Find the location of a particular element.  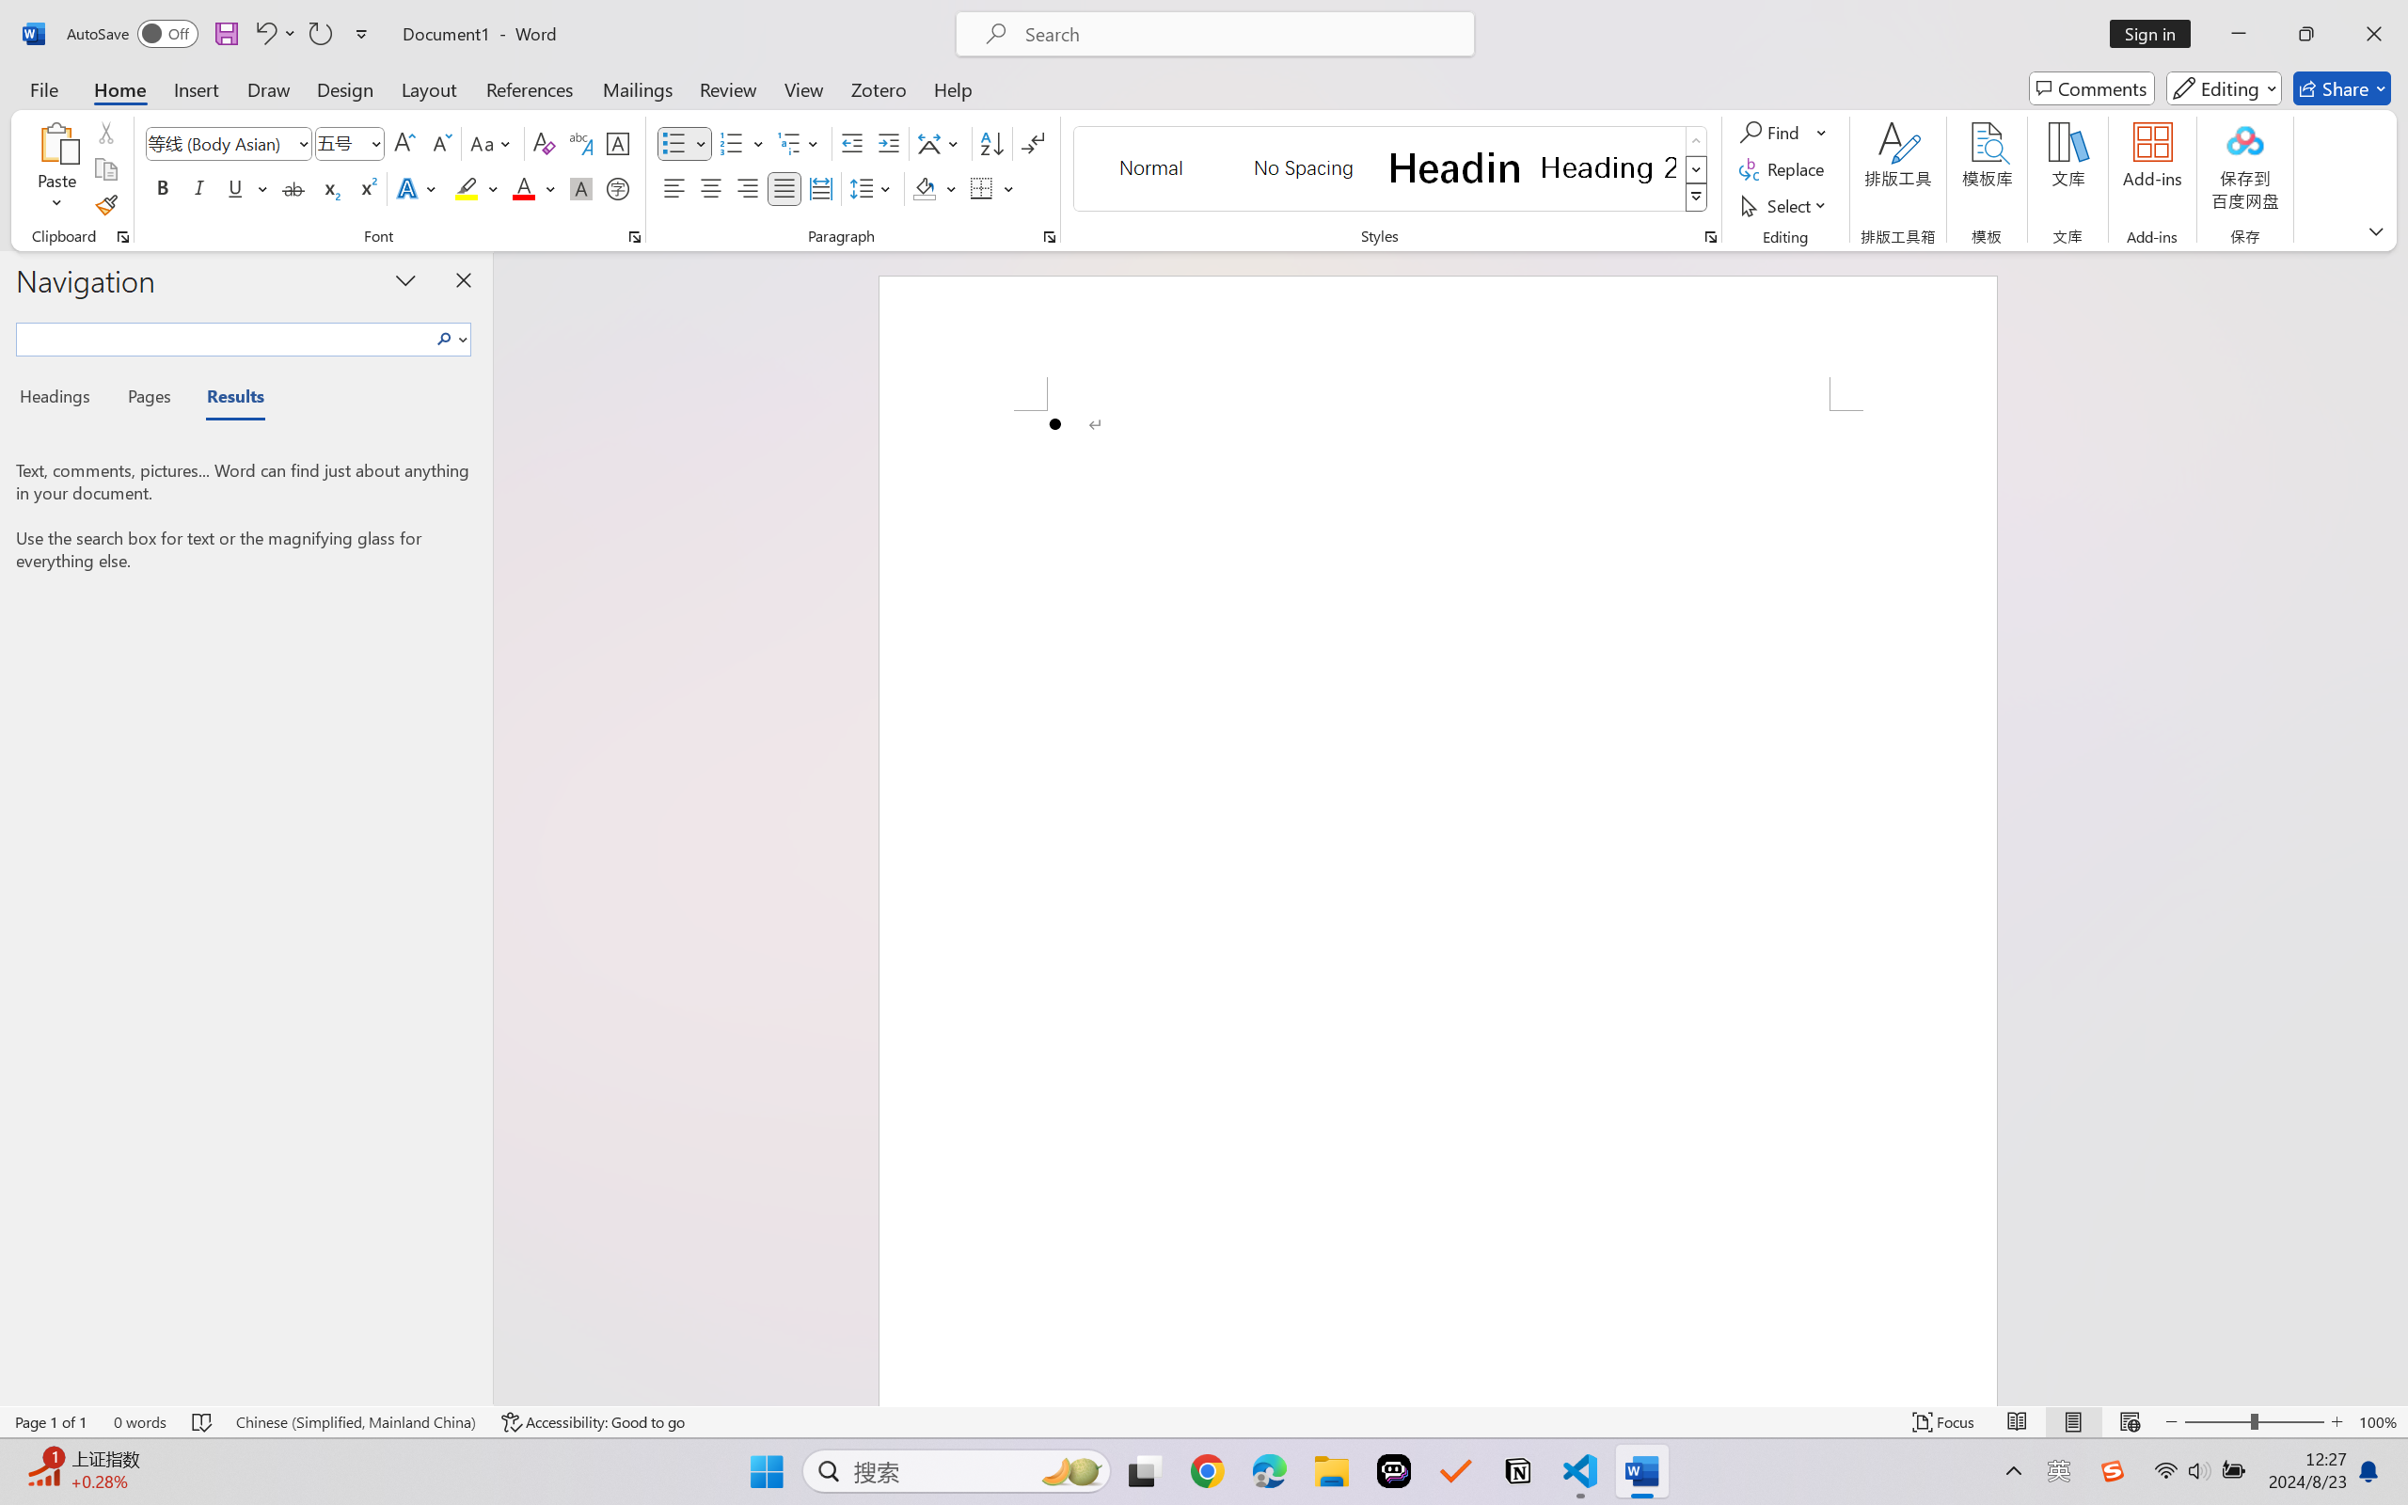

Pages is located at coordinates (148, 399).